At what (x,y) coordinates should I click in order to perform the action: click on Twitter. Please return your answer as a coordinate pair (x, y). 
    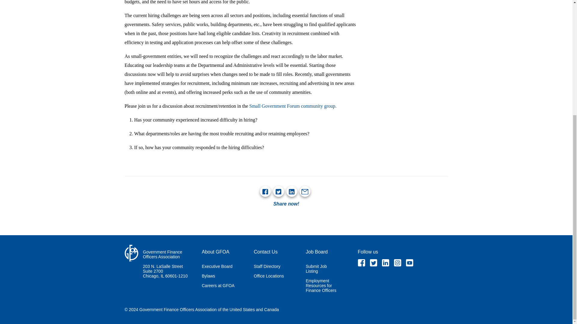
    Looking at the image, I should click on (373, 263).